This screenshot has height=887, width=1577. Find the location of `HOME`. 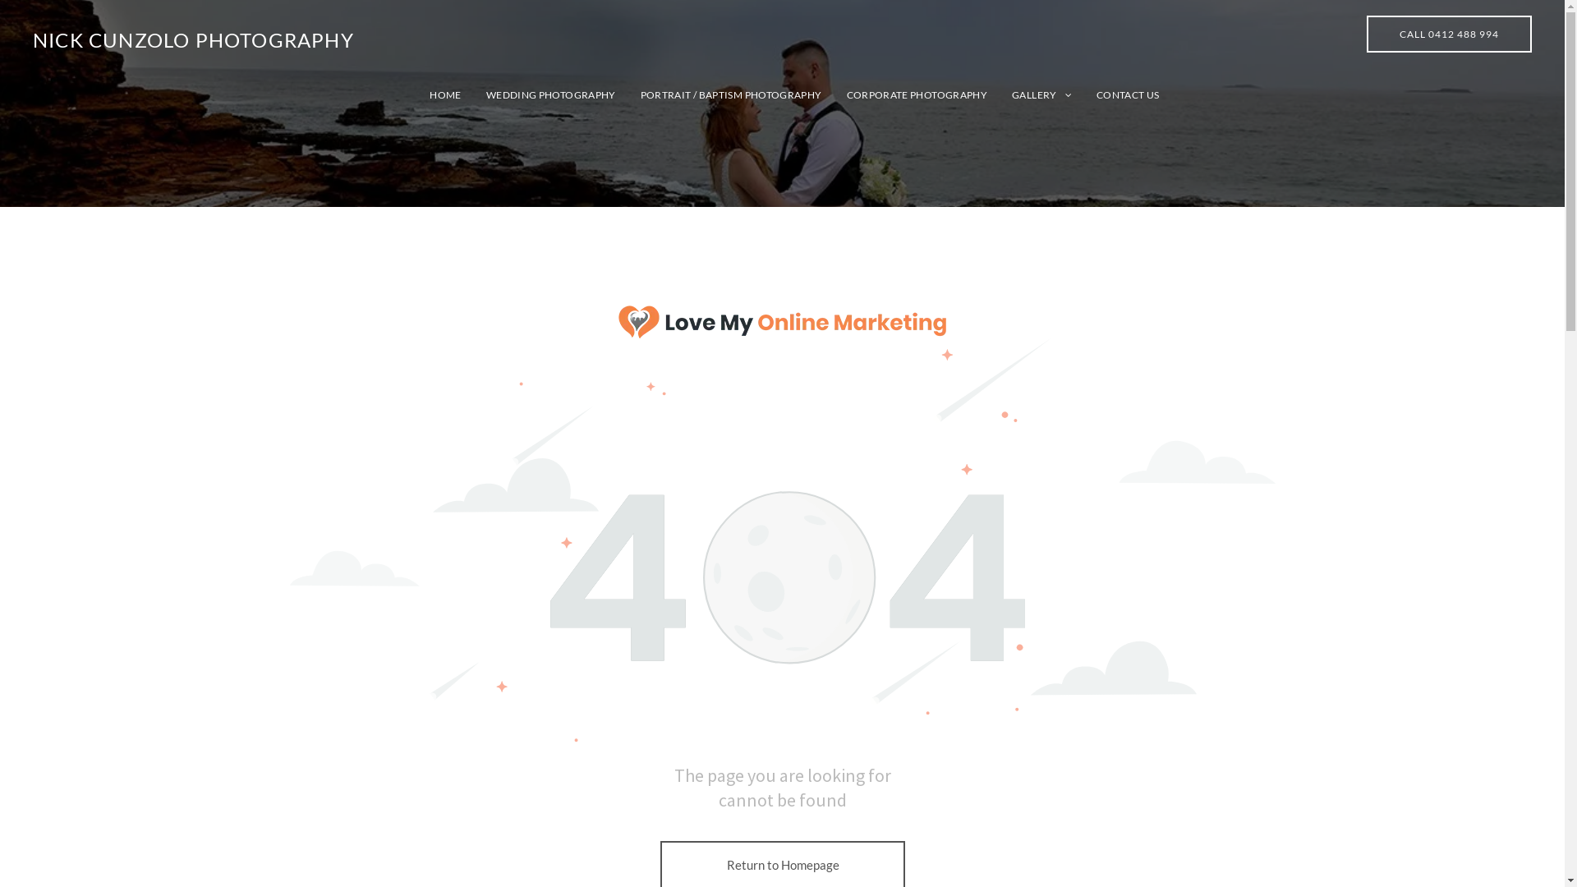

HOME is located at coordinates (433, 95).